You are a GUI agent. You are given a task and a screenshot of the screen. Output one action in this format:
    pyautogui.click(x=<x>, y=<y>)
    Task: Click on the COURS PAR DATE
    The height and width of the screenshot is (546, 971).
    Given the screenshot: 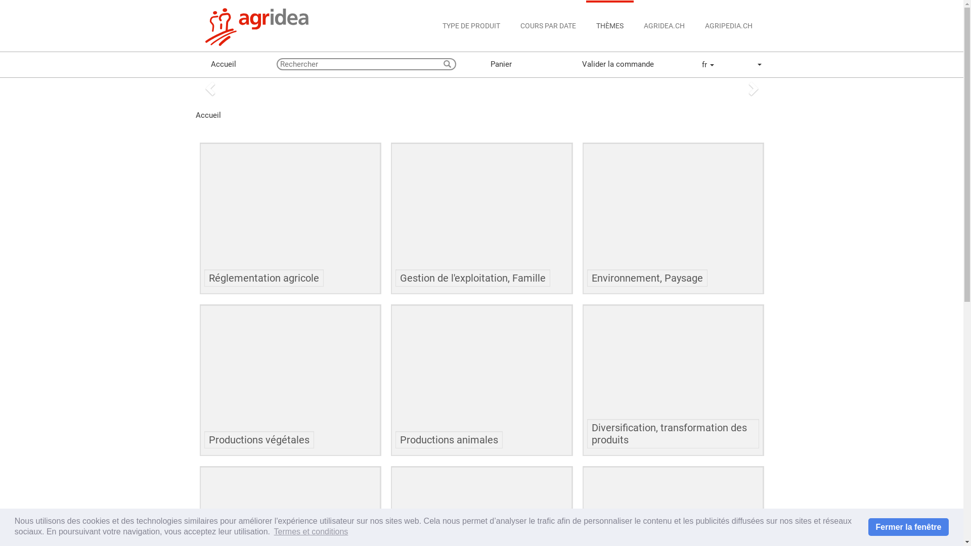 What is the action you would take?
    pyautogui.click(x=548, y=26)
    